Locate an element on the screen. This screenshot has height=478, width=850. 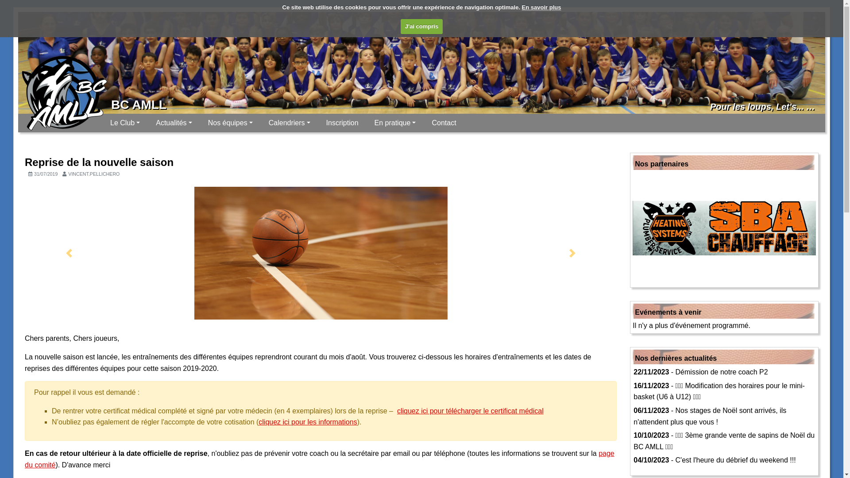
SBA Chauffage is located at coordinates (724, 228).